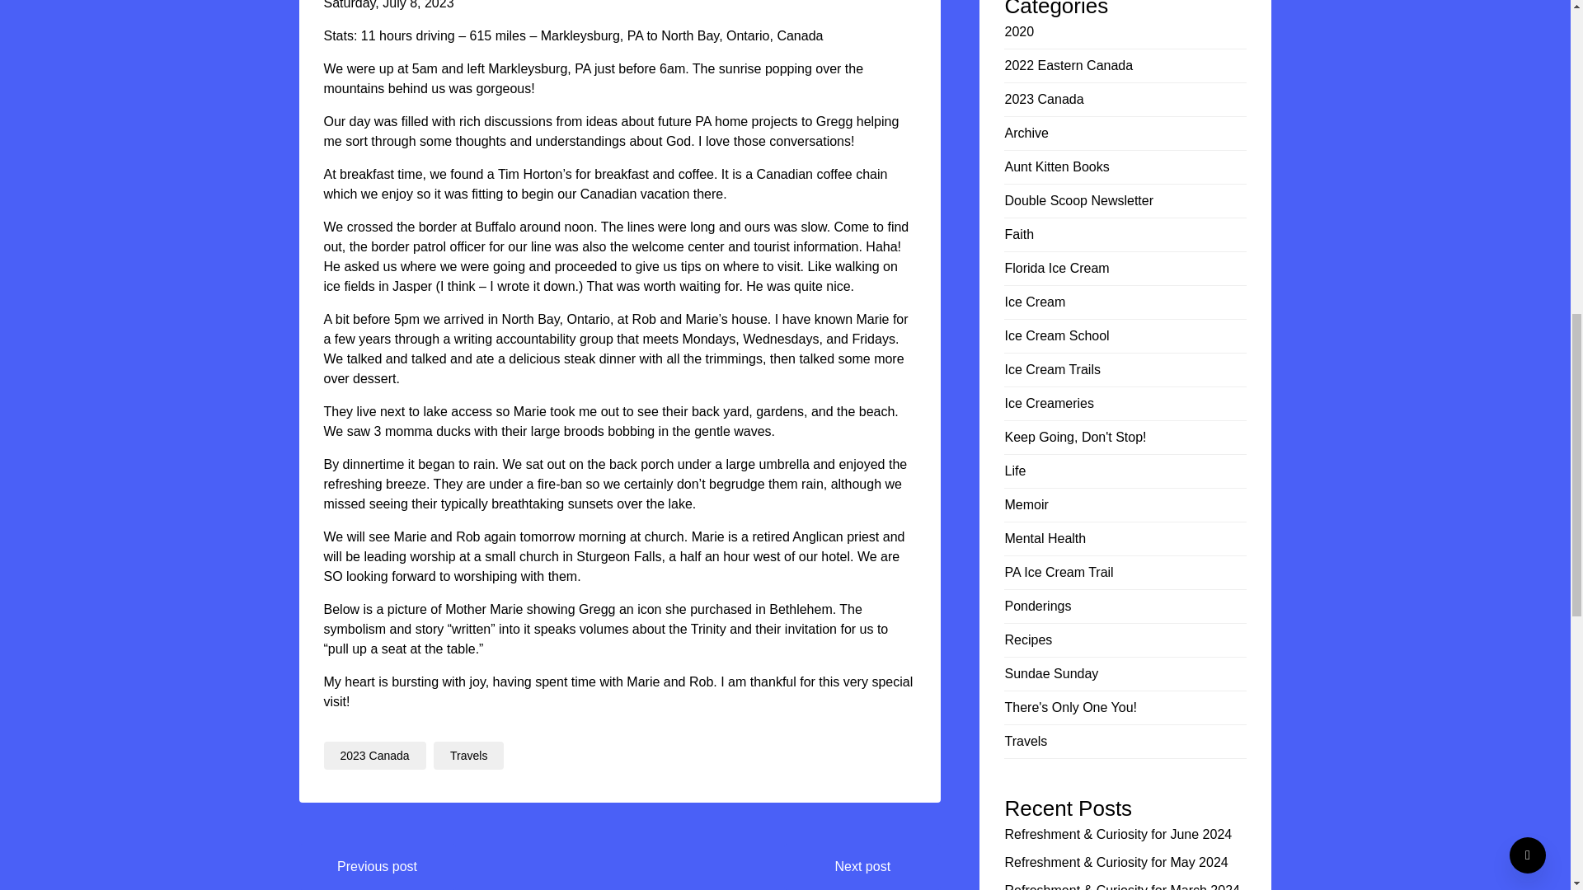 The image size is (1583, 890). I want to click on Travels, so click(468, 755).